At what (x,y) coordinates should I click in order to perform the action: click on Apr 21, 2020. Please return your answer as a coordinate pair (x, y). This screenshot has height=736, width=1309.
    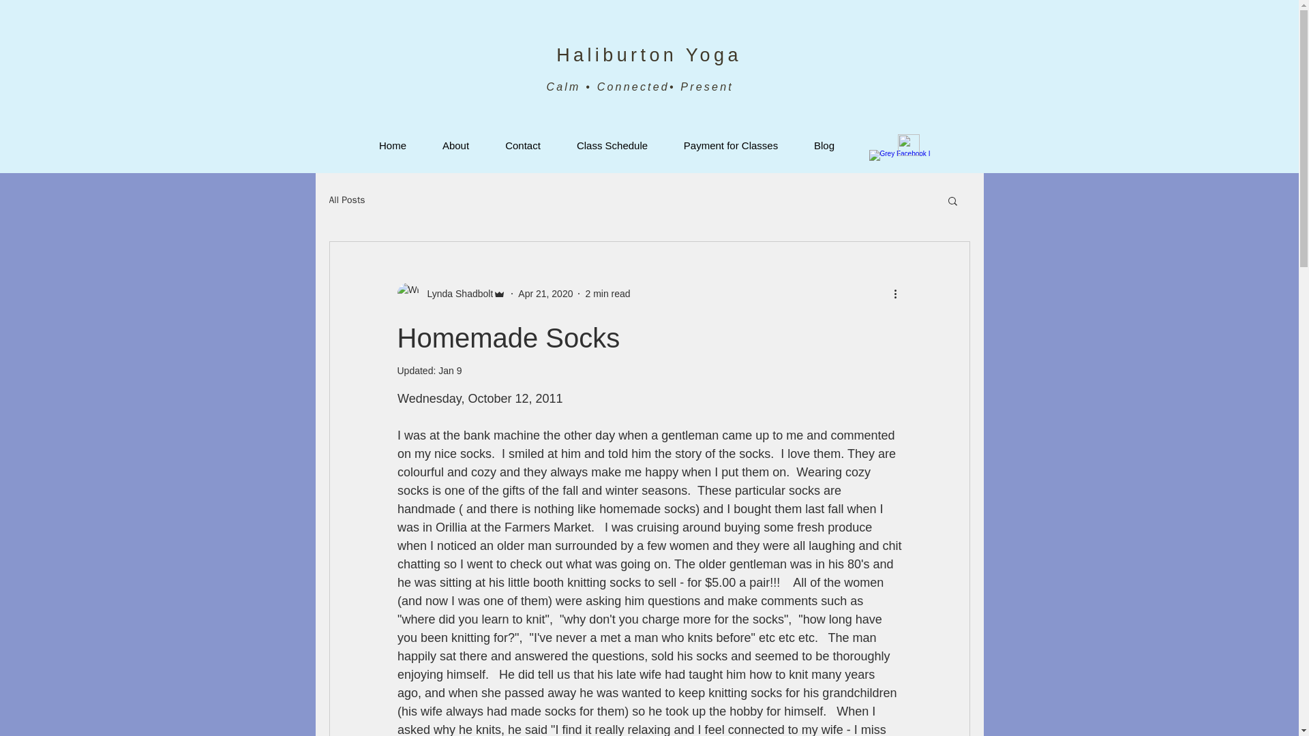
    Looking at the image, I should click on (545, 293).